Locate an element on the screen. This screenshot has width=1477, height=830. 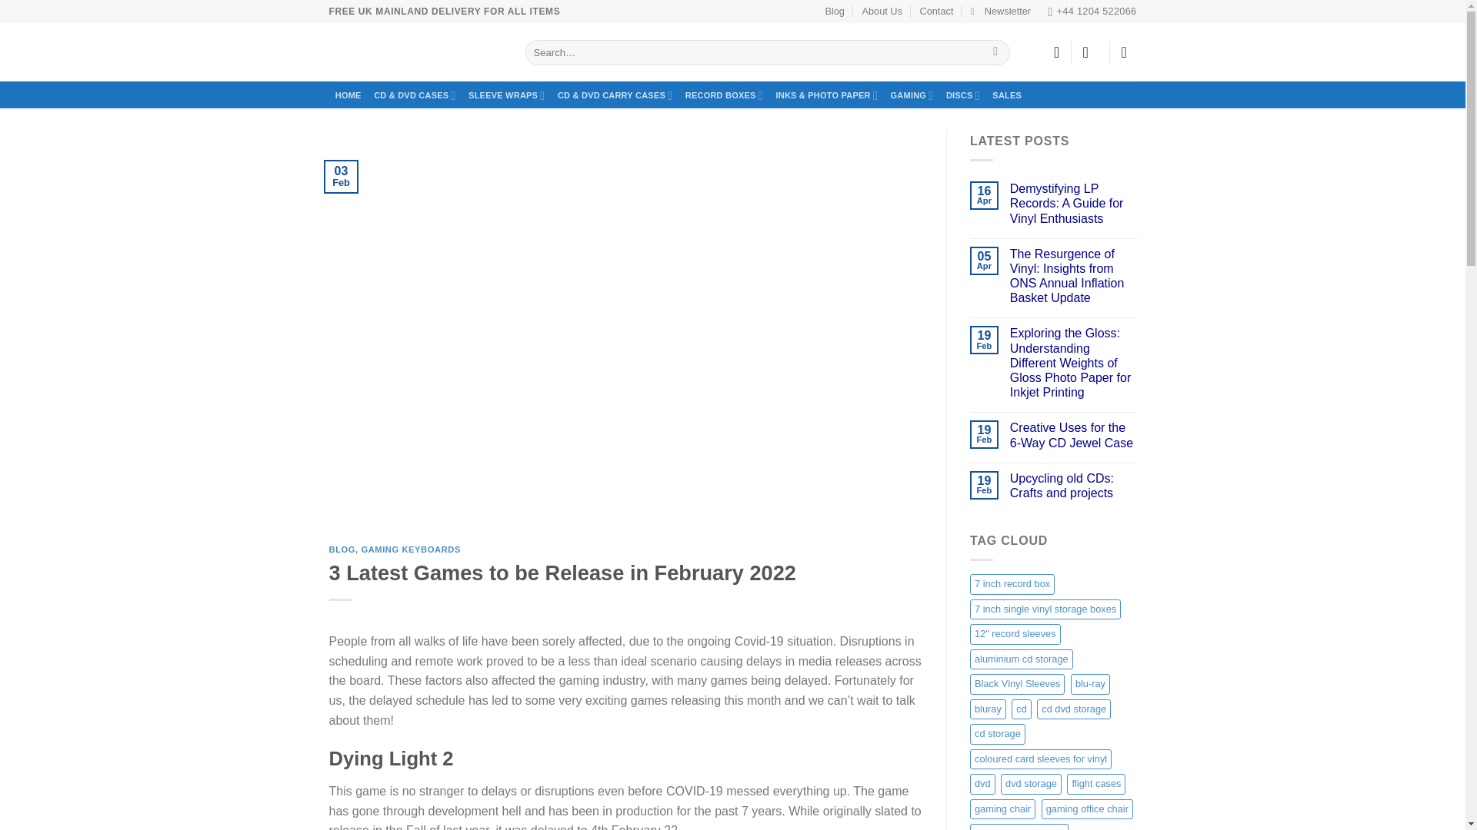
About Us is located at coordinates (882, 12).